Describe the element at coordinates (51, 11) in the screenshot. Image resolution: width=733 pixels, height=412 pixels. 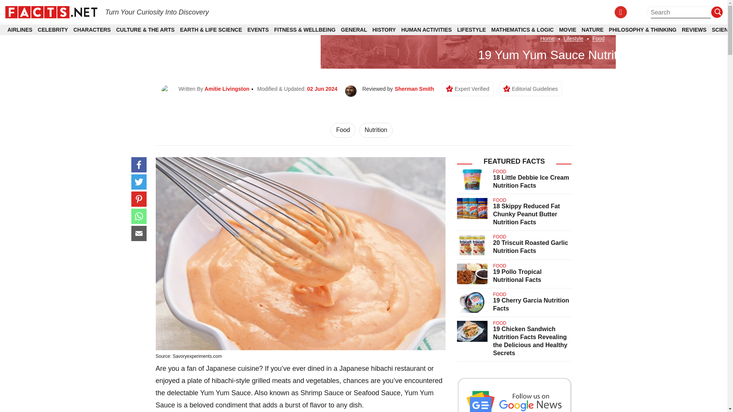
I see `Facts.net` at that location.